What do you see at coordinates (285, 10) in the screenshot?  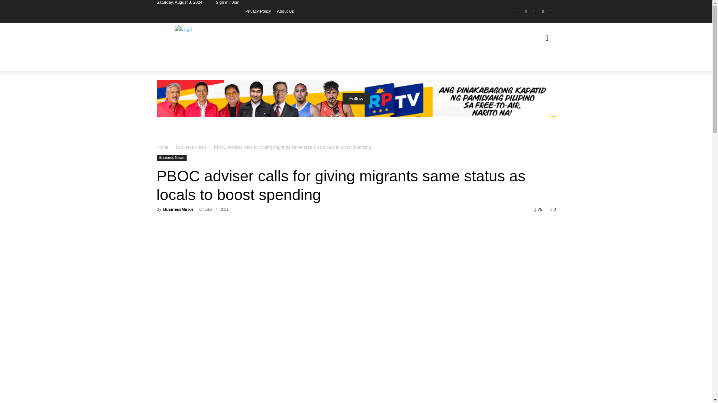 I see `About Us` at bounding box center [285, 10].